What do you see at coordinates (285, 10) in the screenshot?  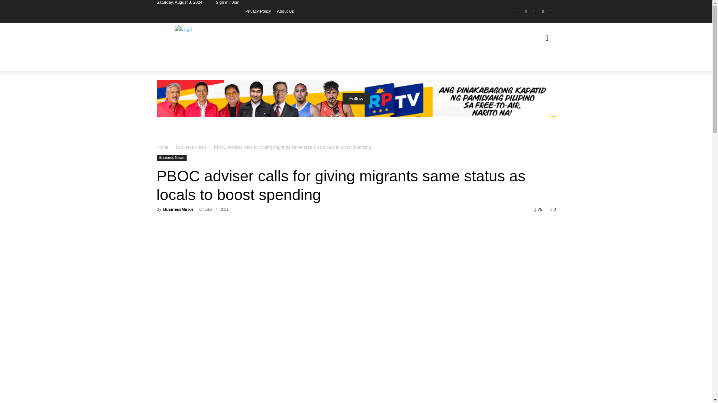 I see `About Us` at bounding box center [285, 10].